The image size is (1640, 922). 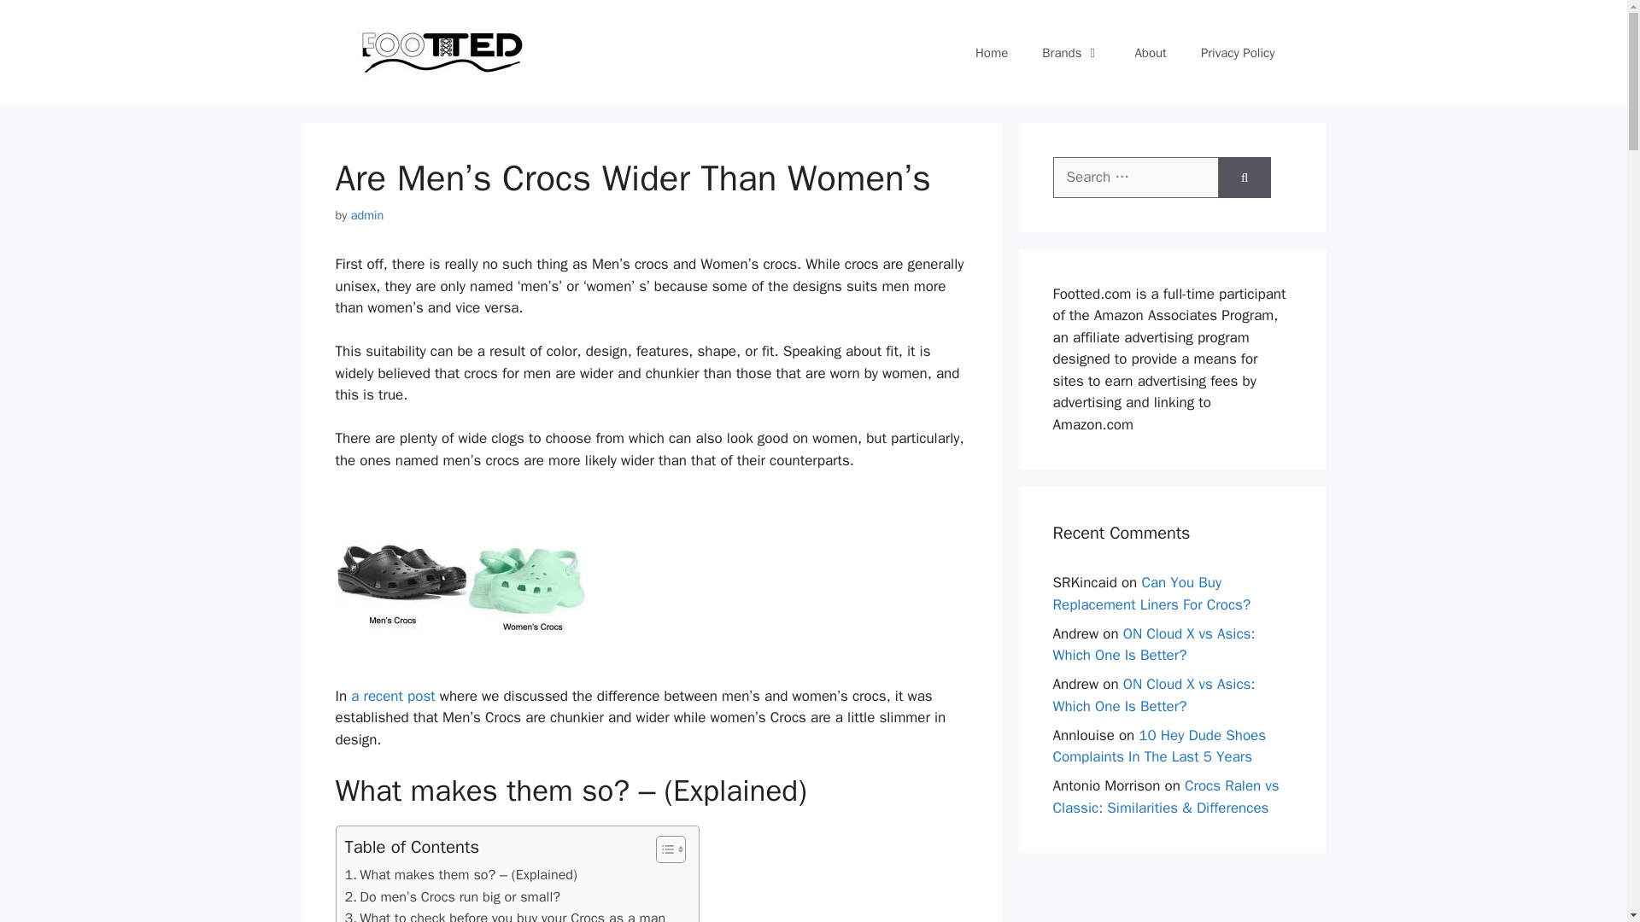 What do you see at coordinates (1159, 745) in the screenshot?
I see `10 Hey Dude Shoes Complaints In The Last 5 Years` at bounding box center [1159, 745].